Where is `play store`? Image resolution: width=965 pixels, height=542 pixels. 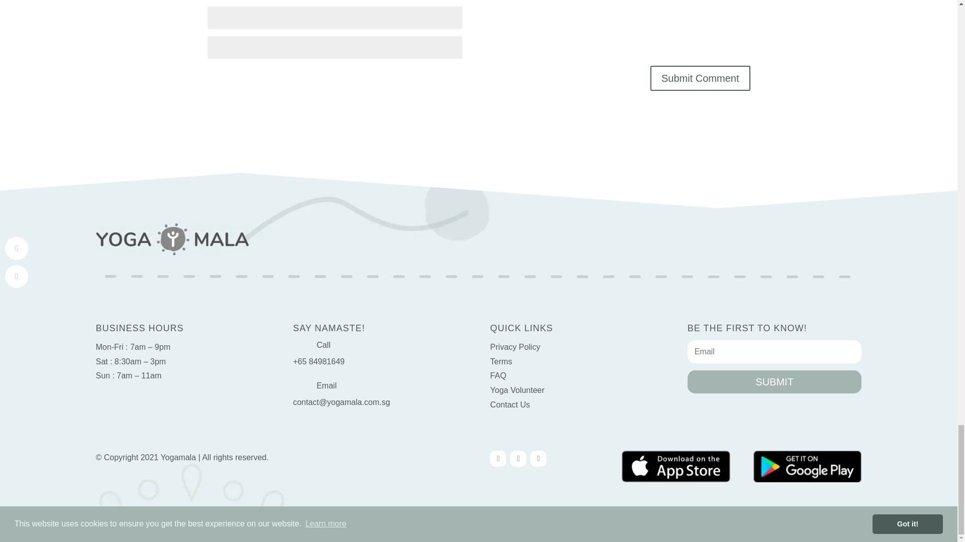 play store is located at coordinates (807, 466).